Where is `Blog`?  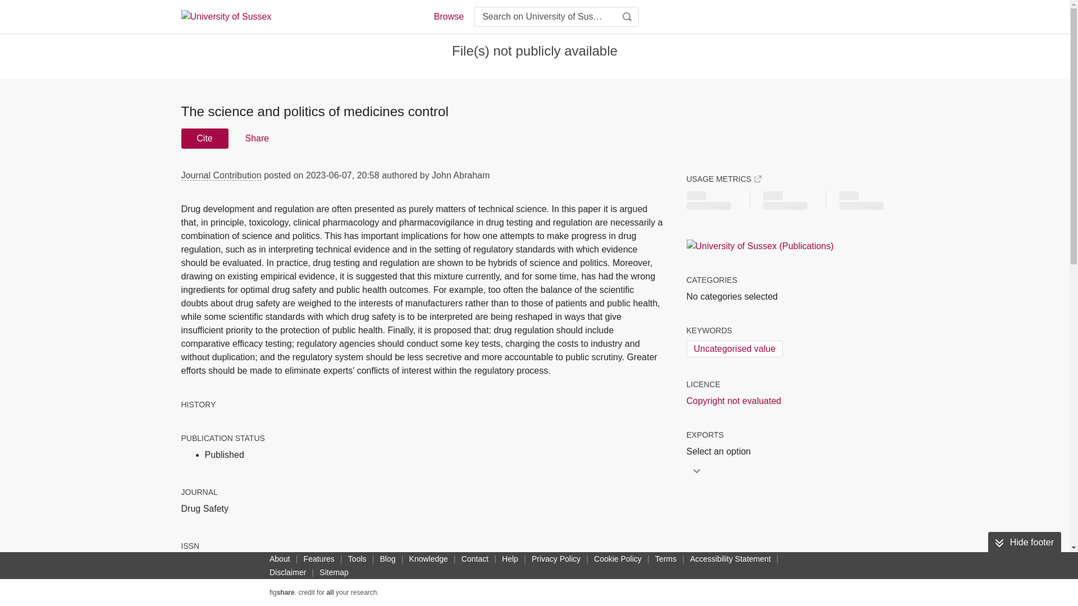
Blog is located at coordinates (387, 558).